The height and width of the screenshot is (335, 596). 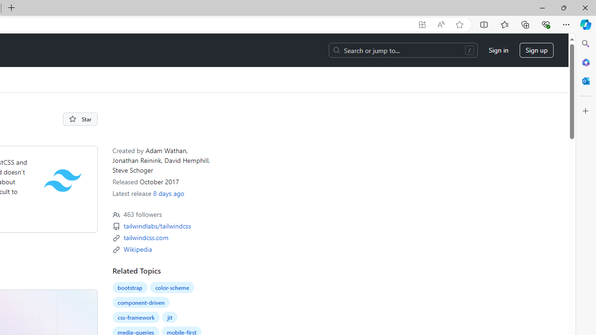 I want to click on component-driven, so click(x=141, y=302).